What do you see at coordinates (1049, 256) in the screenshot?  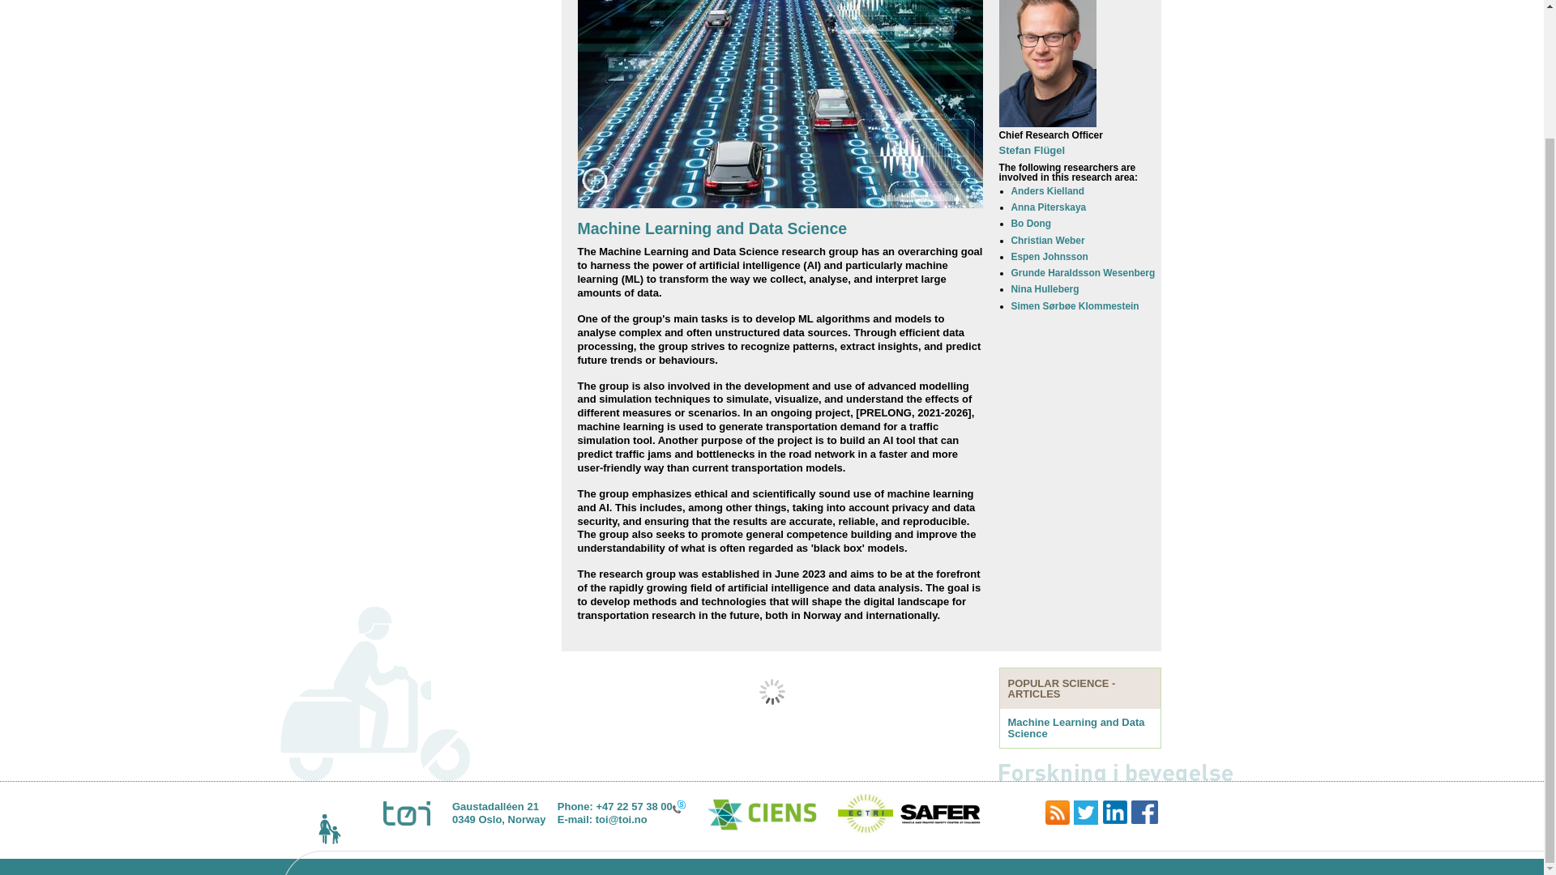 I see `Espen Johnsson` at bounding box center [1049, 256].